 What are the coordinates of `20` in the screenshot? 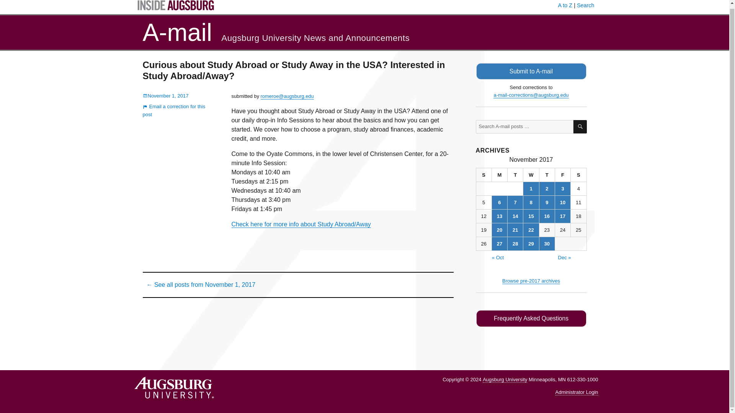 It's located at (499, 230).